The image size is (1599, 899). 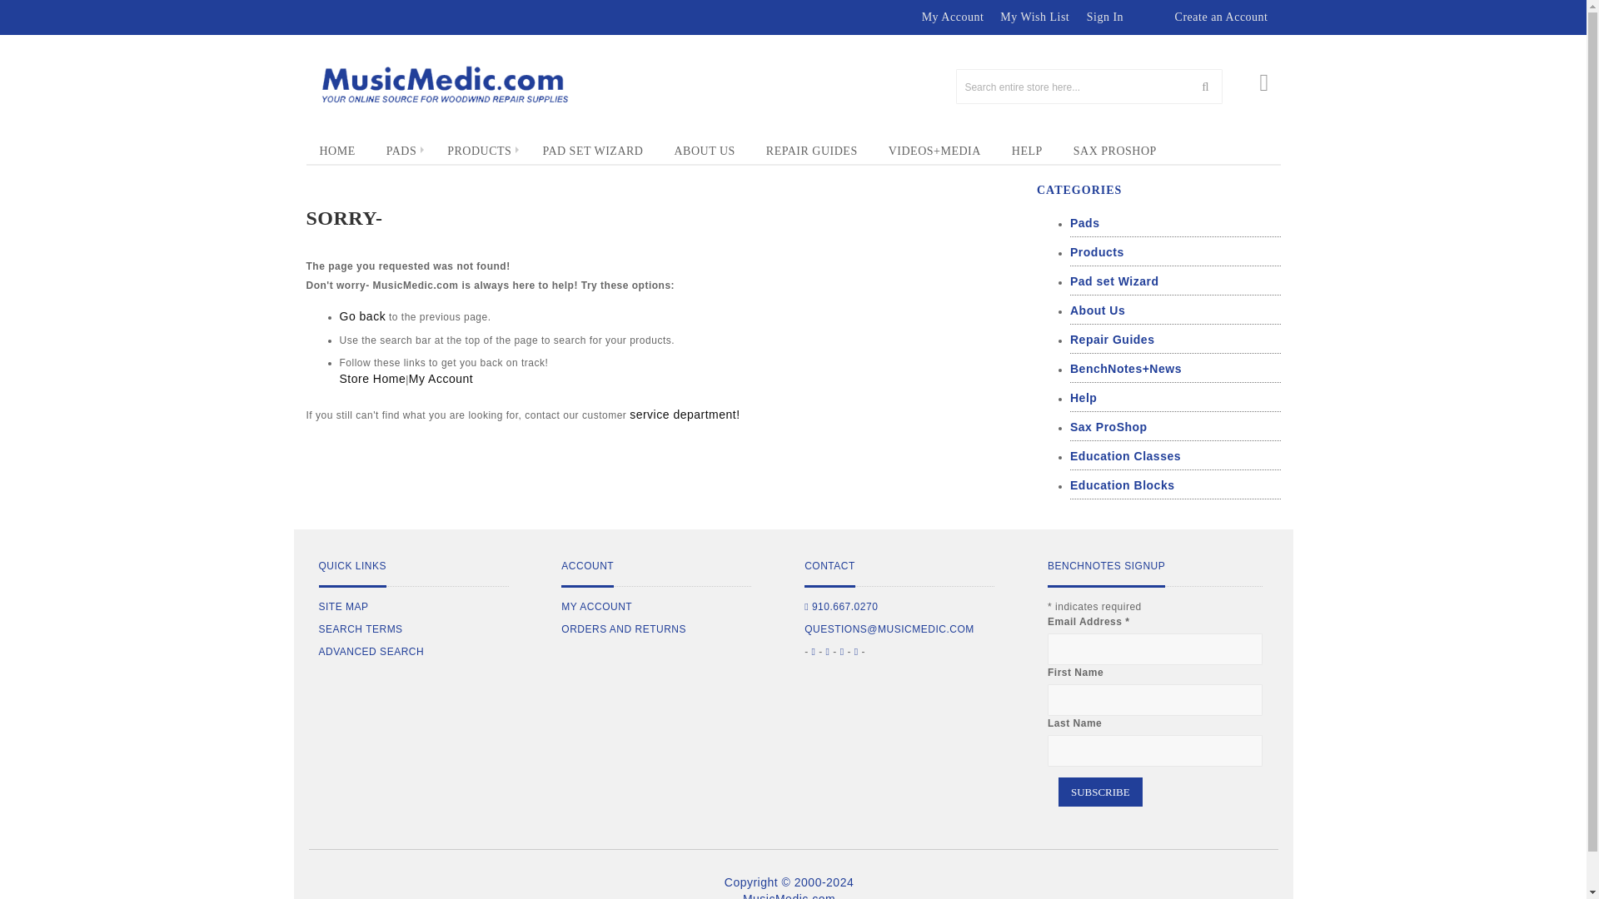 What do you see at coordinates (443, 84) in the screenshot?
I see `MusicMedic.com` at bounding box center [443, 84].